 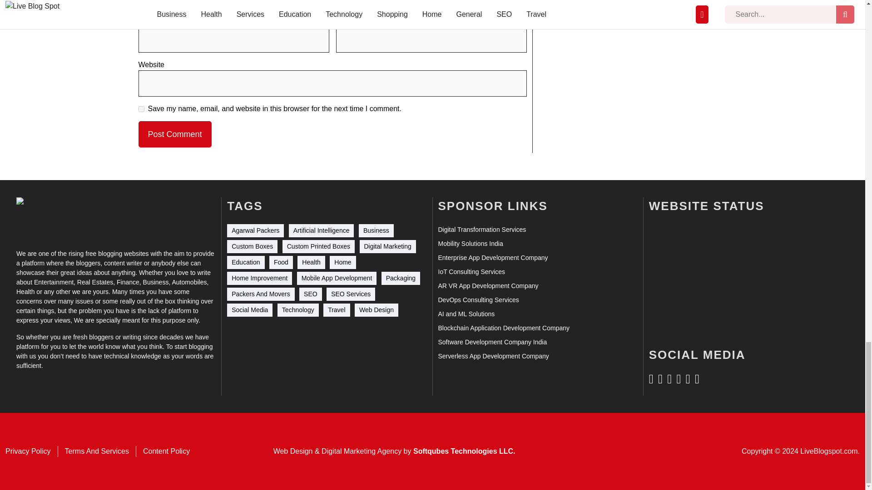 What do you see at coordinates (492, 258) in the screenshot?
I see `Enterprise App Development Company` at bounding box center [492, 258].